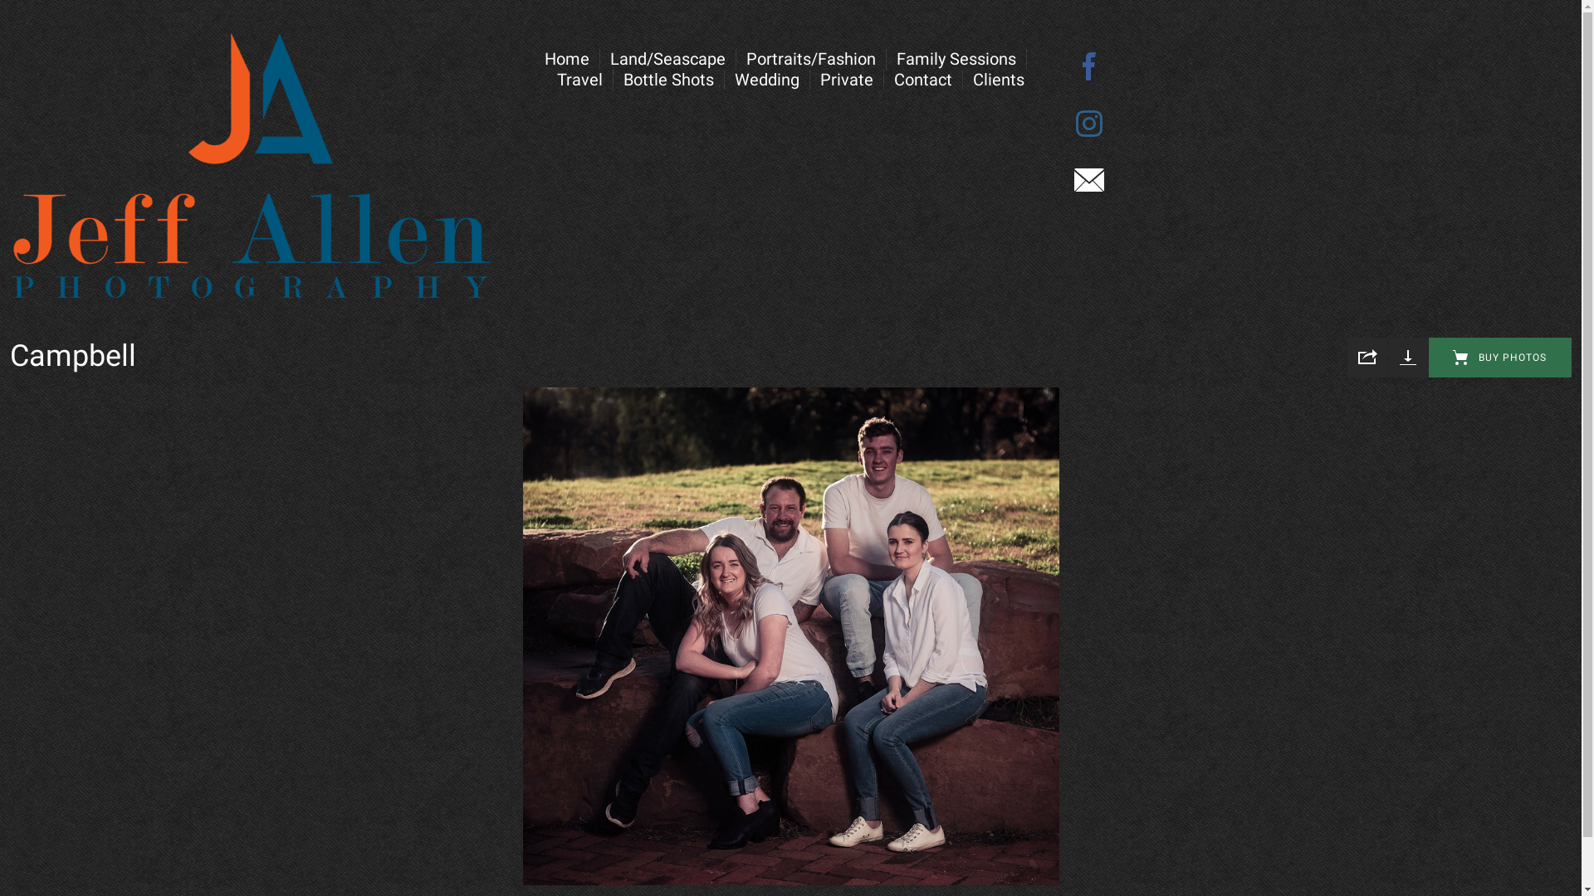 The width and height of the screenshot is (1594, 896). I want to click on Download All, so click(1408, 358).